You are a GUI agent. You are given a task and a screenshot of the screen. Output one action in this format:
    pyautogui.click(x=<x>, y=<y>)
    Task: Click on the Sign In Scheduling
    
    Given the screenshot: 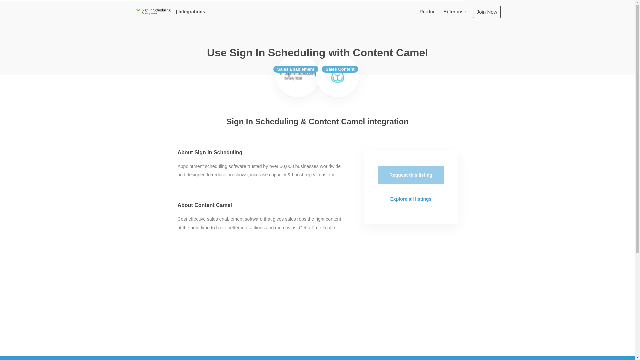 What is the action you would take?
    pyautogui.click(x=153, y=11)
    